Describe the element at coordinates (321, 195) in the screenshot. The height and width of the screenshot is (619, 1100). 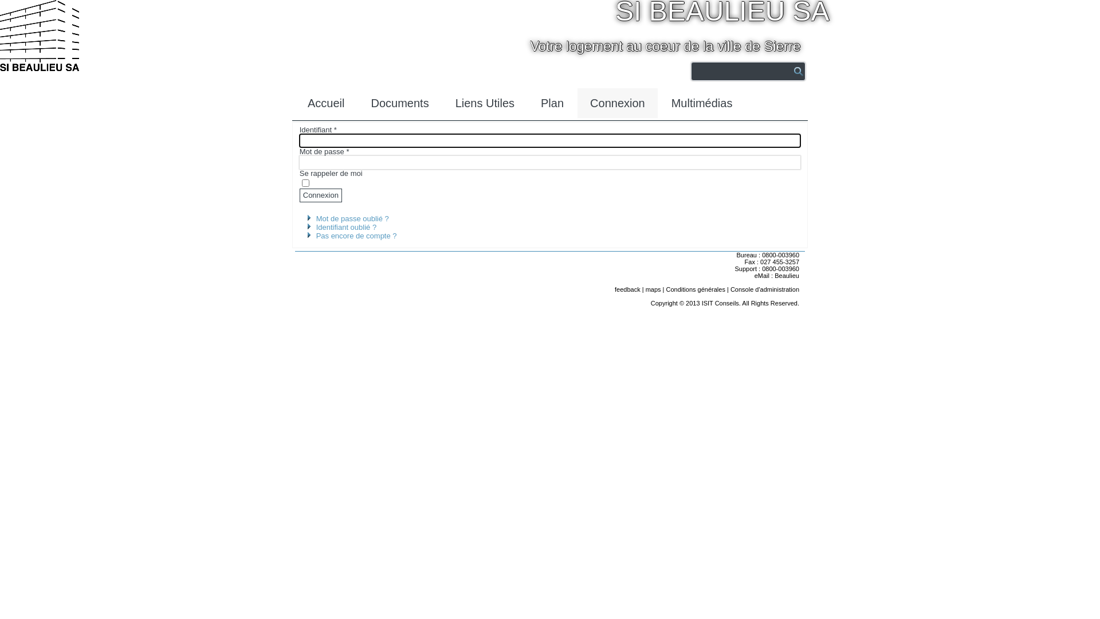
I see `Connexion` at that location.